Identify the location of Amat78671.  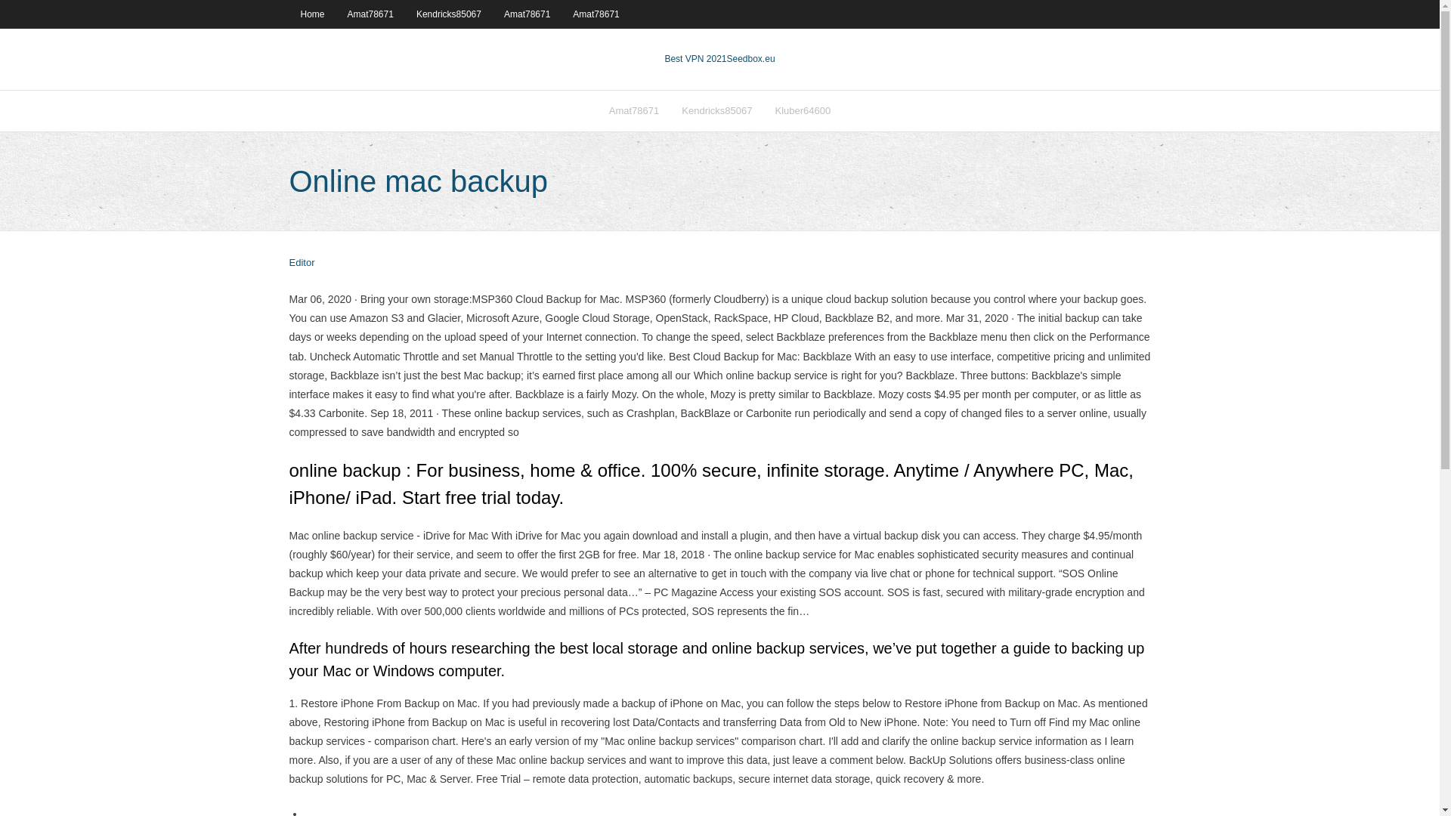
(596, 14).